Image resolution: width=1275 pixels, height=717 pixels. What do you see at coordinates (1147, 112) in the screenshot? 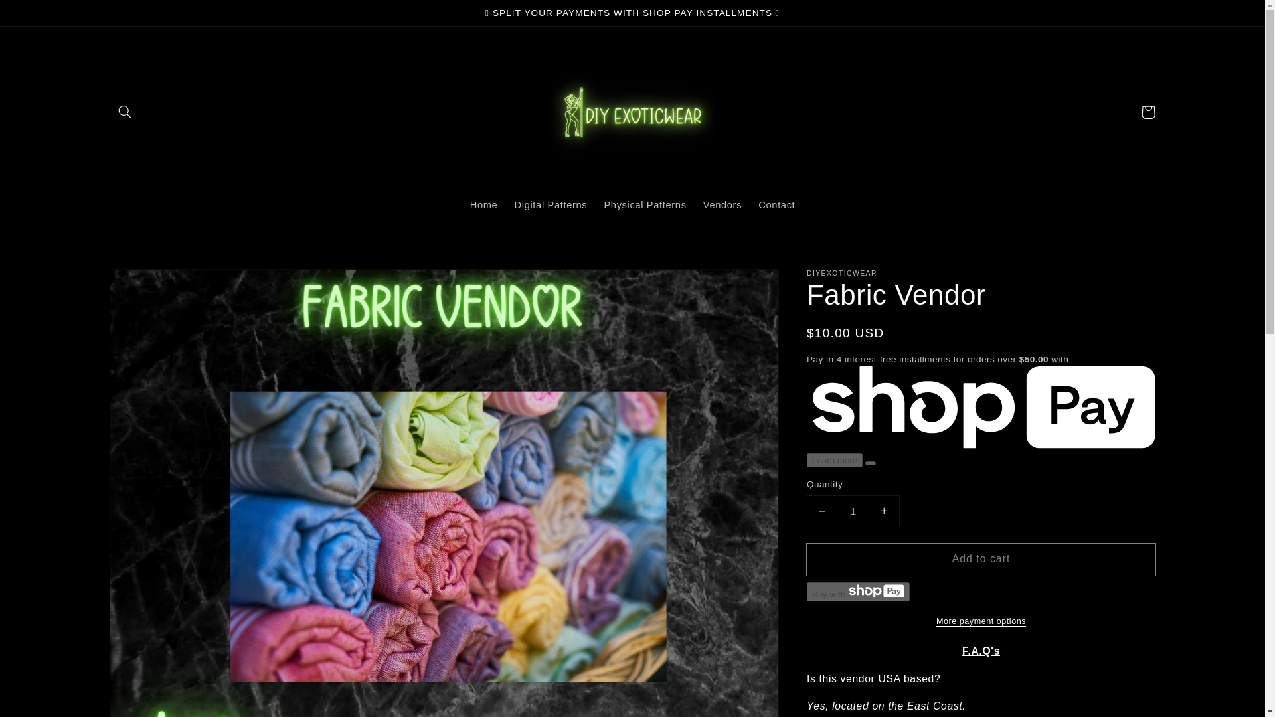
I see `Cart` at bounding box center [1147, 112].